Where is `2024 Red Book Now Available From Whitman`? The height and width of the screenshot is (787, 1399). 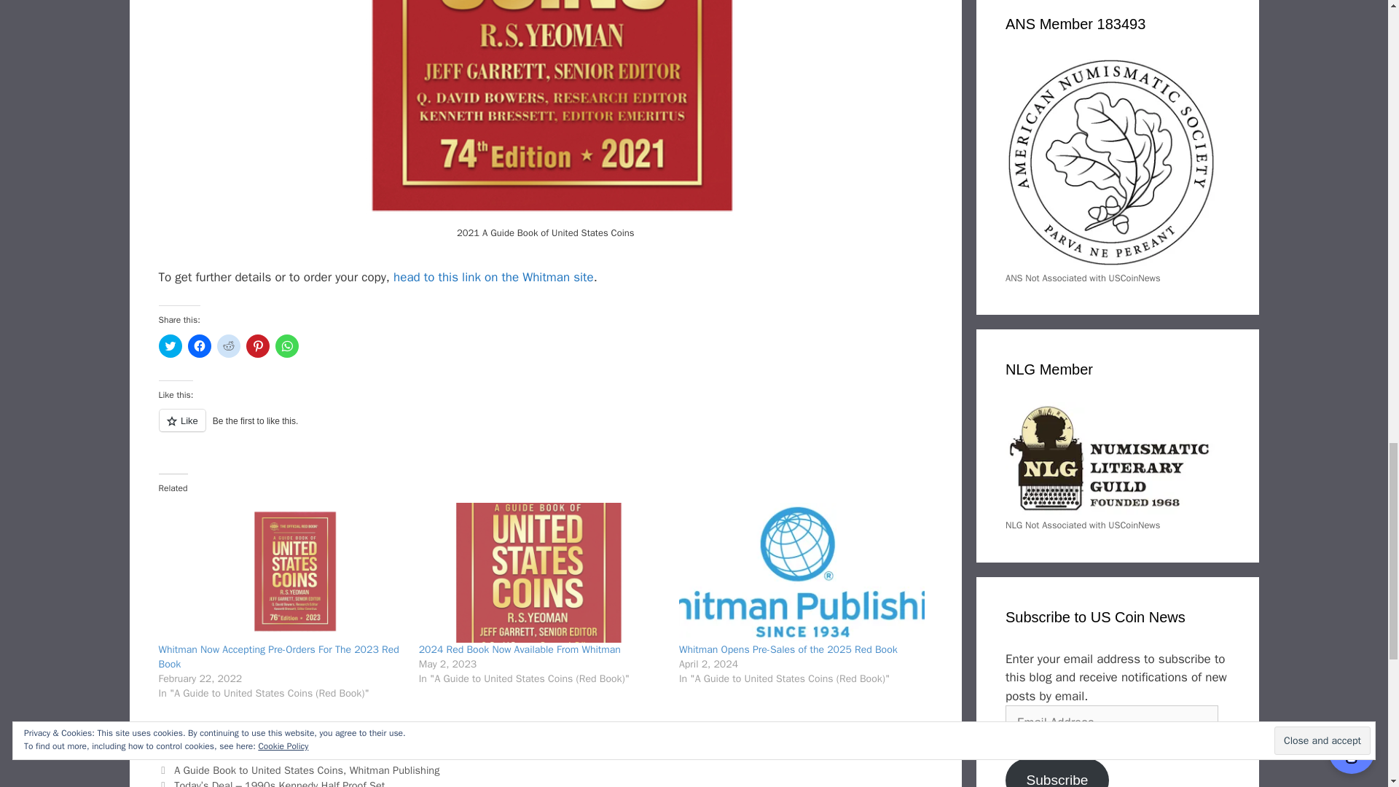 2024 Red Book Now Available From Whitman is located at coordinates (541, 573).